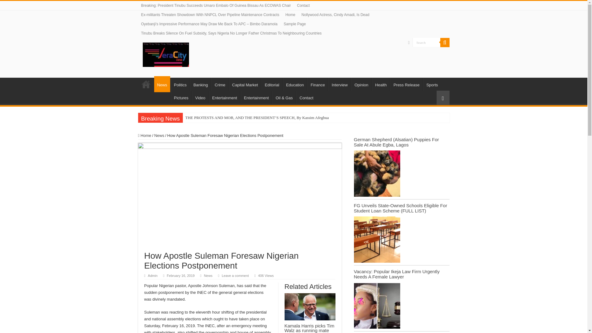 The height and width of the screenshot is (333, 592). Describe the element at coordinates (335, 15) in the screenshot. I see `Nollywood Actress, Cindy Amadi, Is Dead` at that location.